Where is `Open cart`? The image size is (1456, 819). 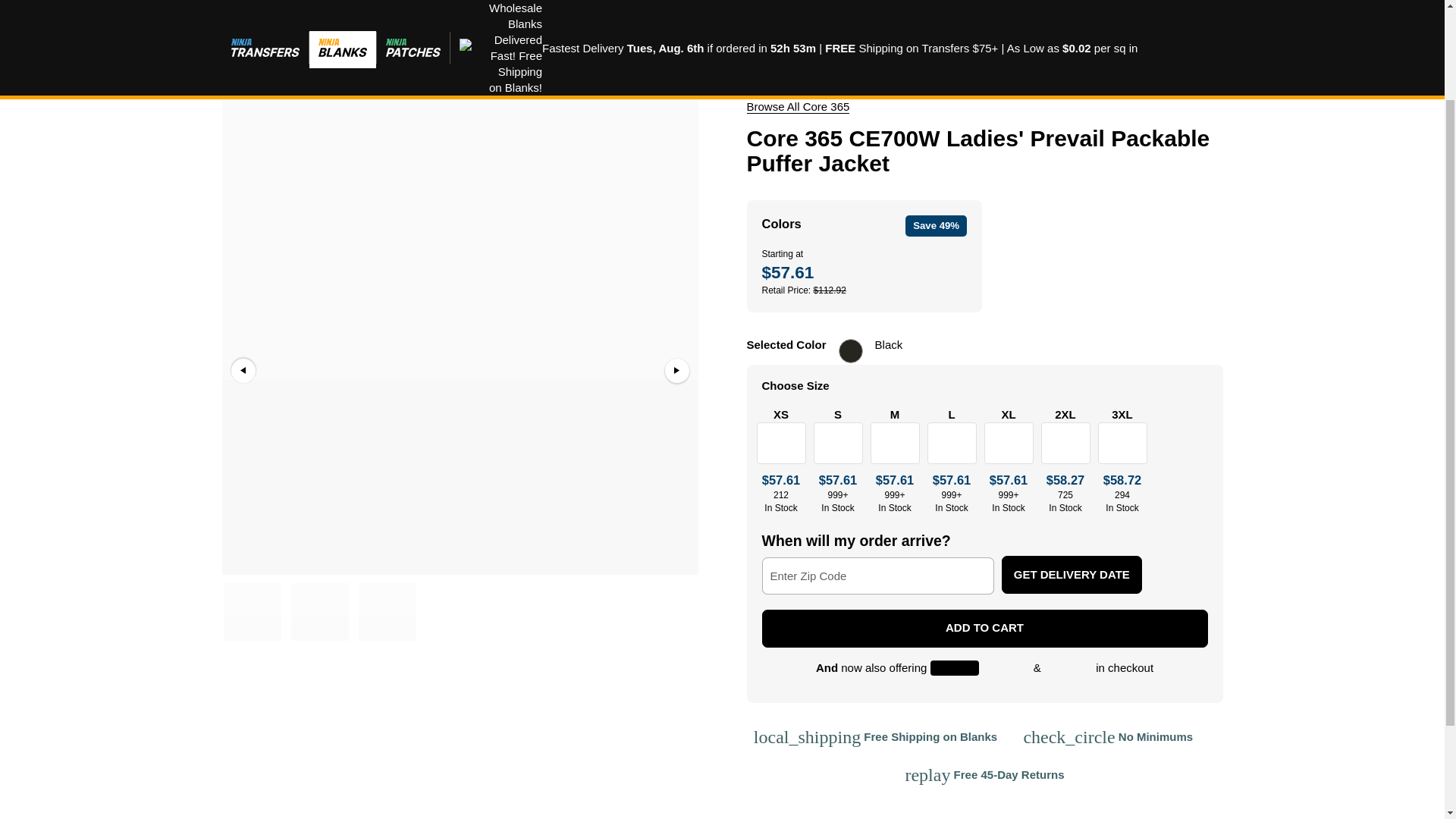
Open cart is located at coordinates (797, 106).